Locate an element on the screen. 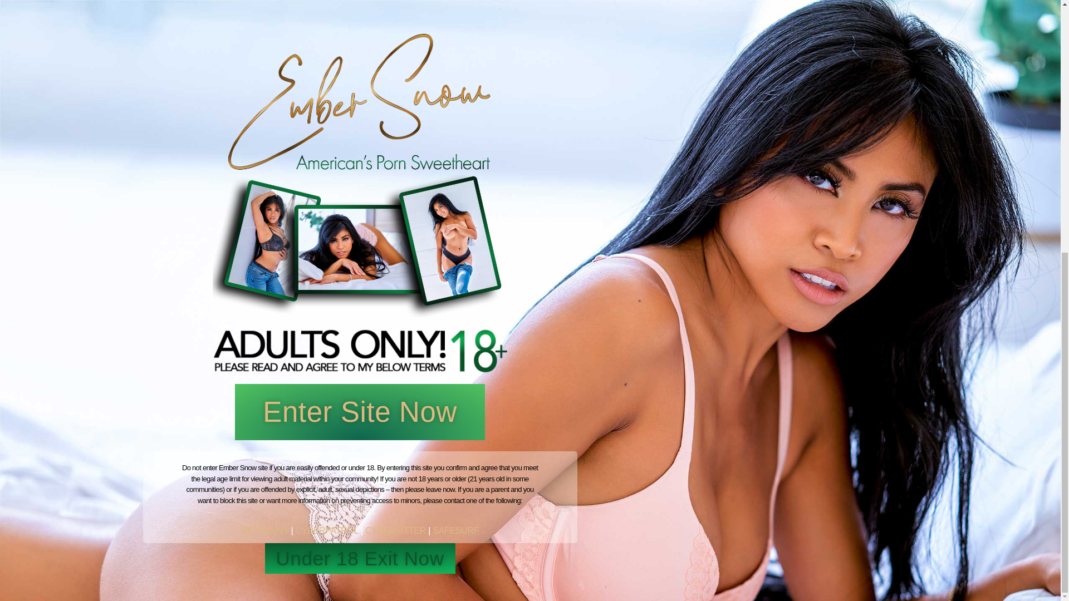 The width and height of the screenshot is (1069, 601). Contact Us is located at coordinates (648, 590).